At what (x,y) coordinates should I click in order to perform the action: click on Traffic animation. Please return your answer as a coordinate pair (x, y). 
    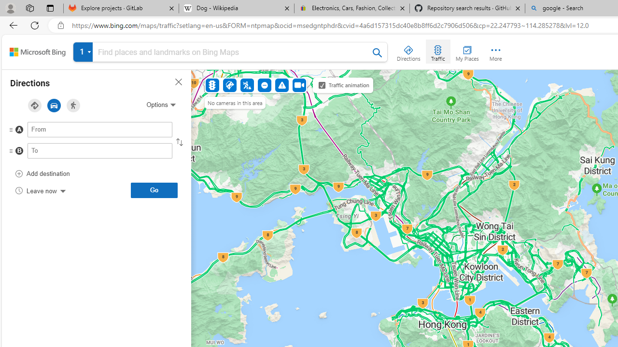
    Looking at the image, I should click on (322, 85).